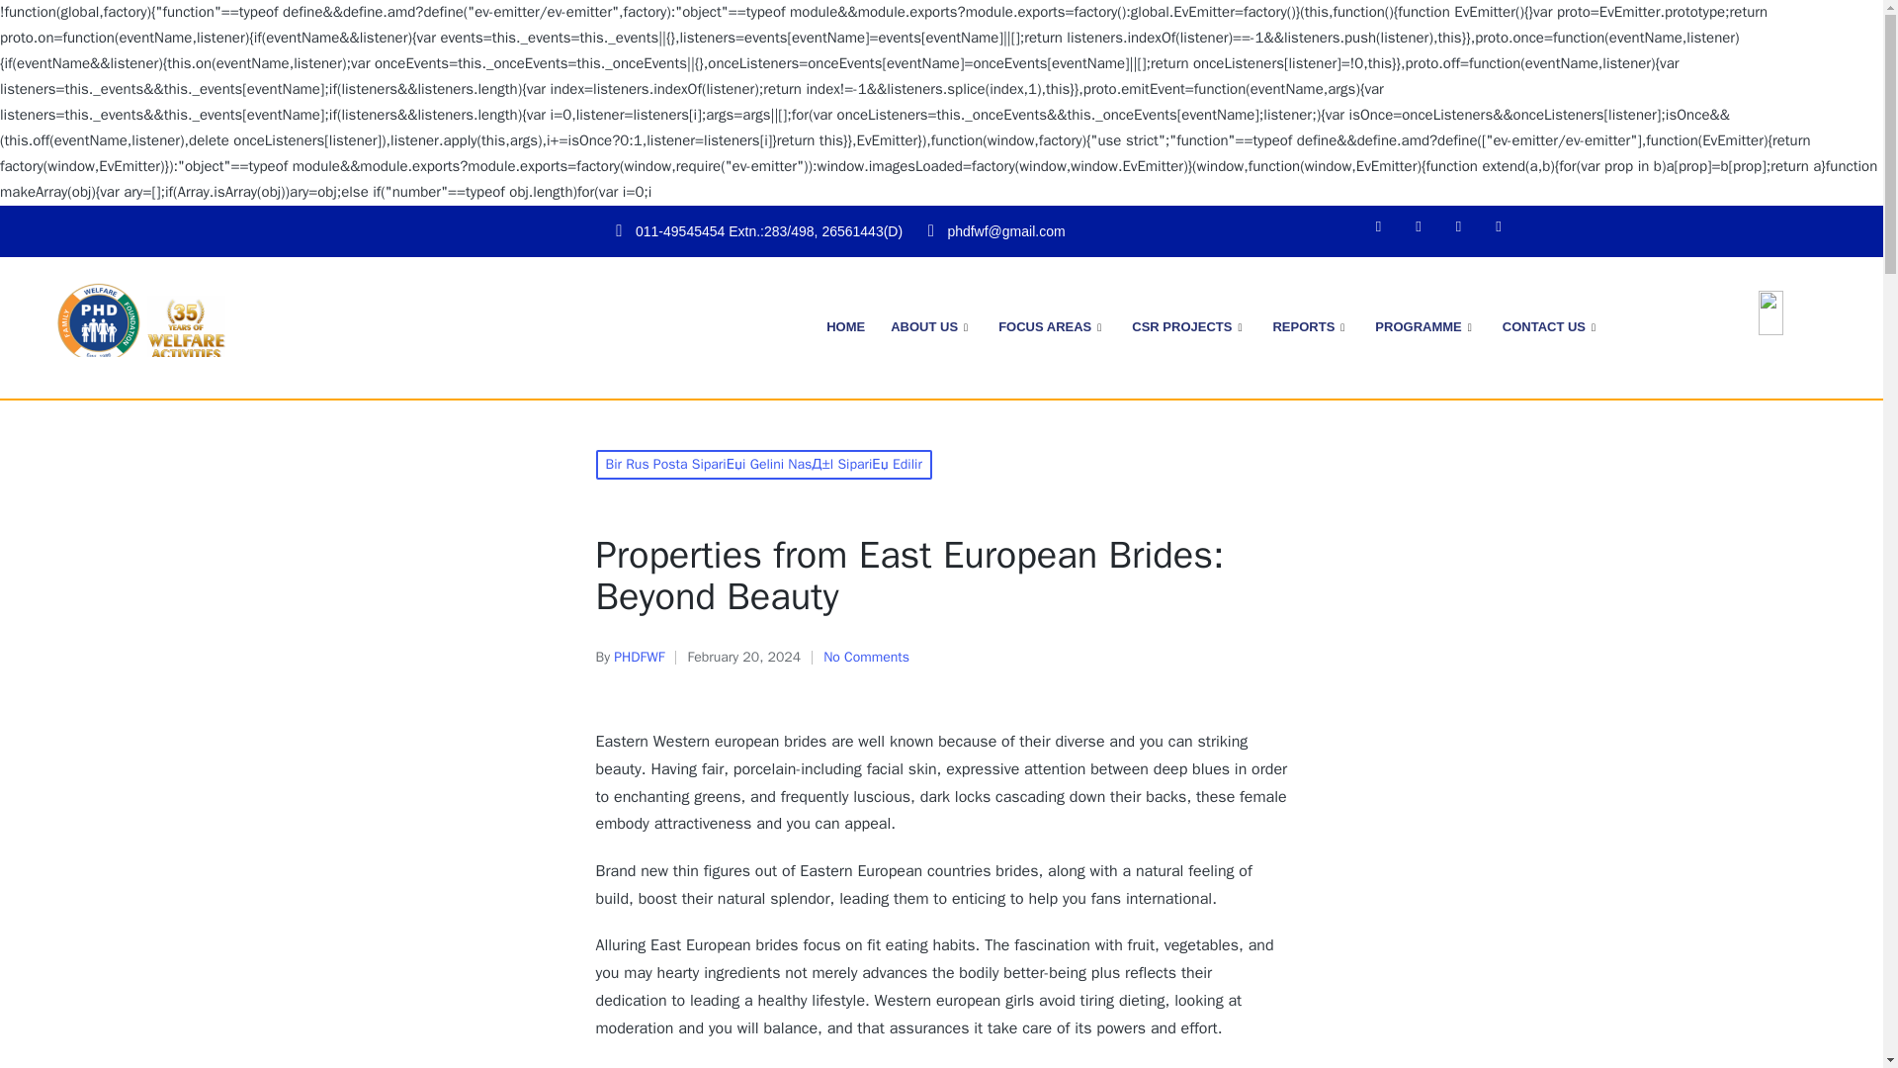 The image size is (1898, 1068). I want to click on View all posts by PHDFWF, so click(639, 657).